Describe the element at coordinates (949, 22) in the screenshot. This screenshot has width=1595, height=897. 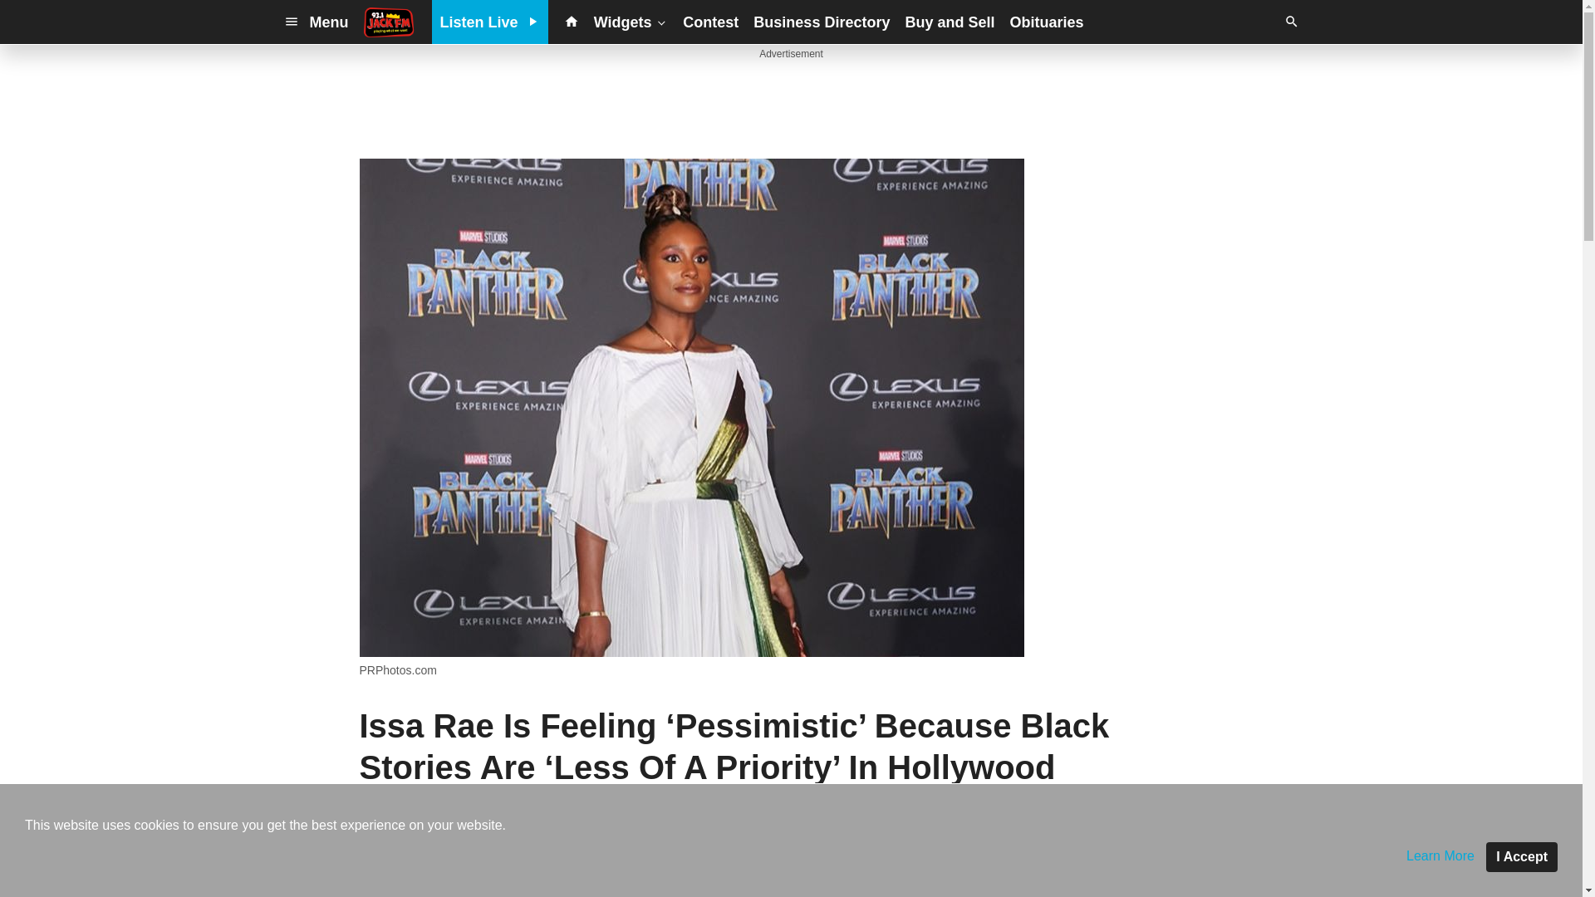
I see `Buy and Sell` at that location.